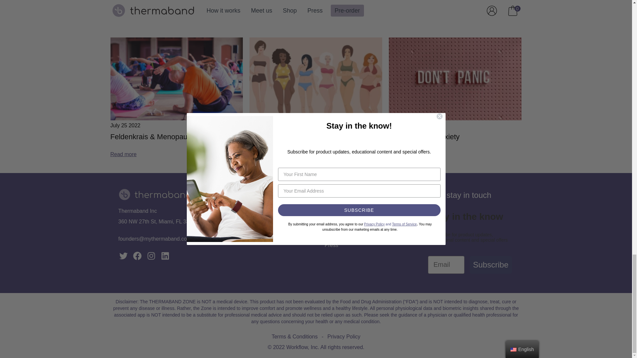 The width and height of the screenshot is (637, 358). Describe the element at coordinates (316, 3) in the screenshot. I see `Disrupting the Menopausal Space with Femtech` at that location.